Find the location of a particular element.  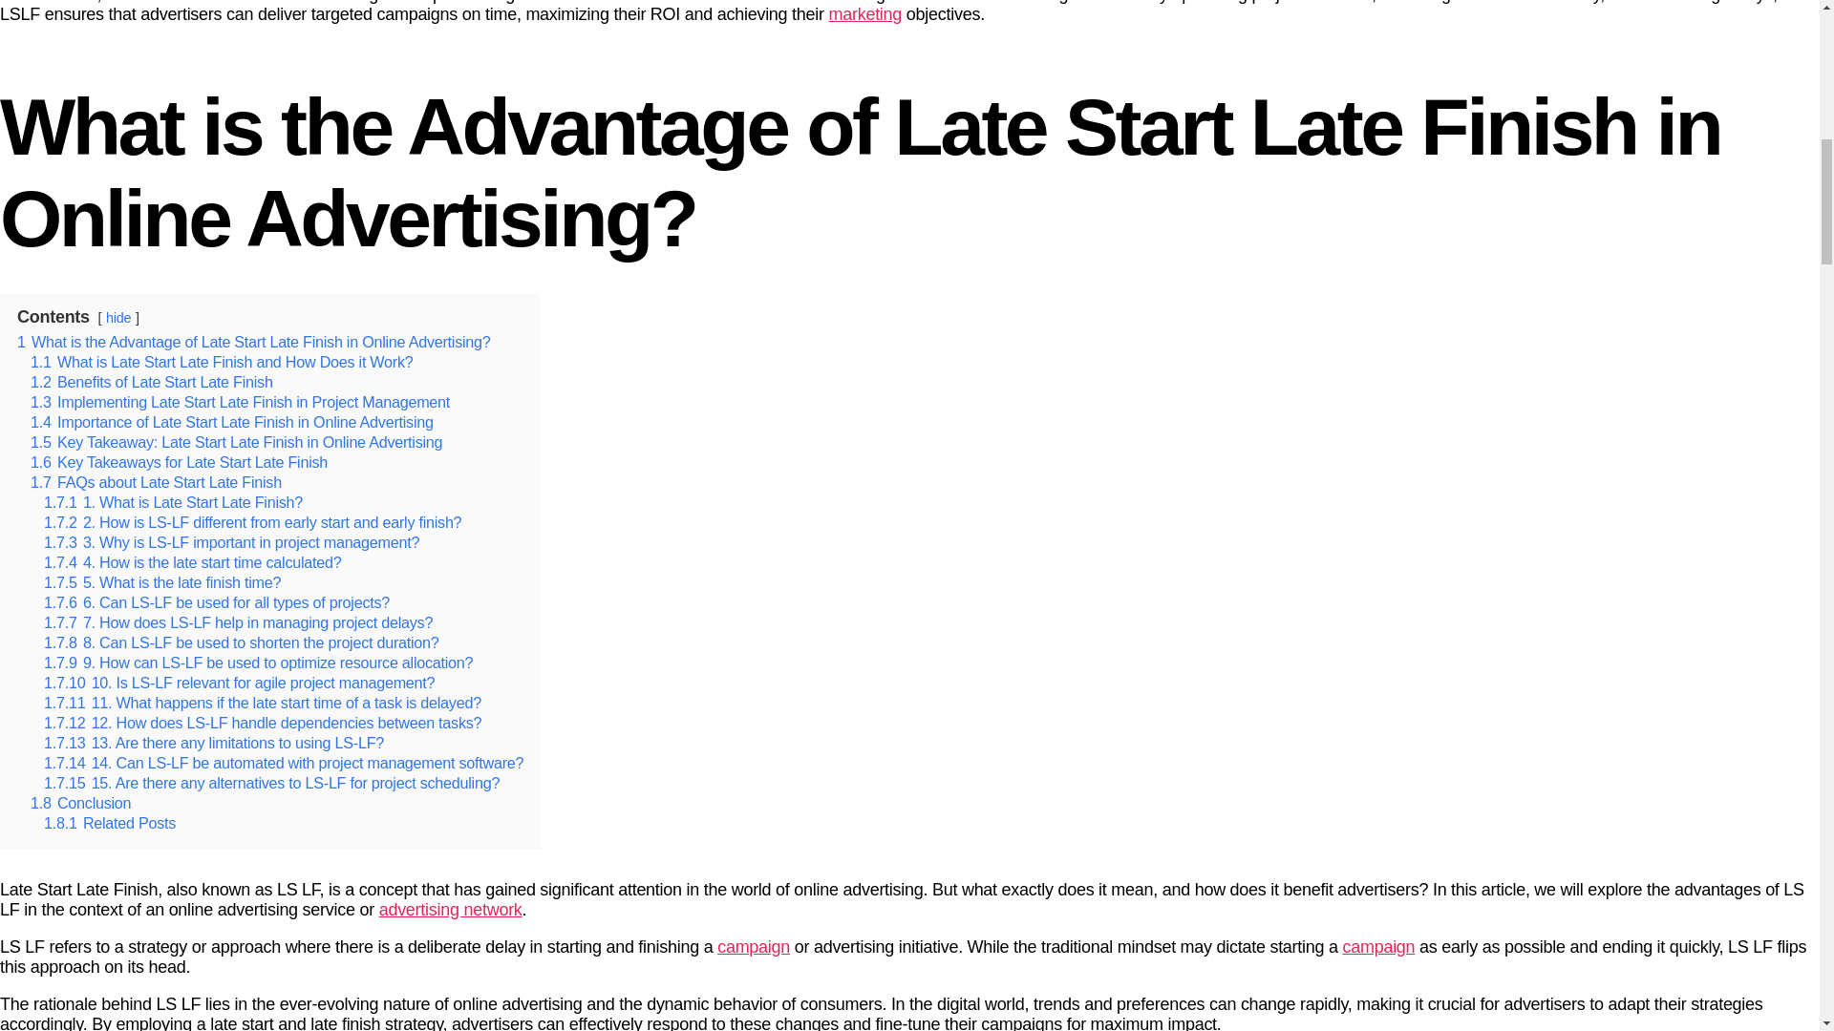

campaign is located at coordinates (1377, 947).